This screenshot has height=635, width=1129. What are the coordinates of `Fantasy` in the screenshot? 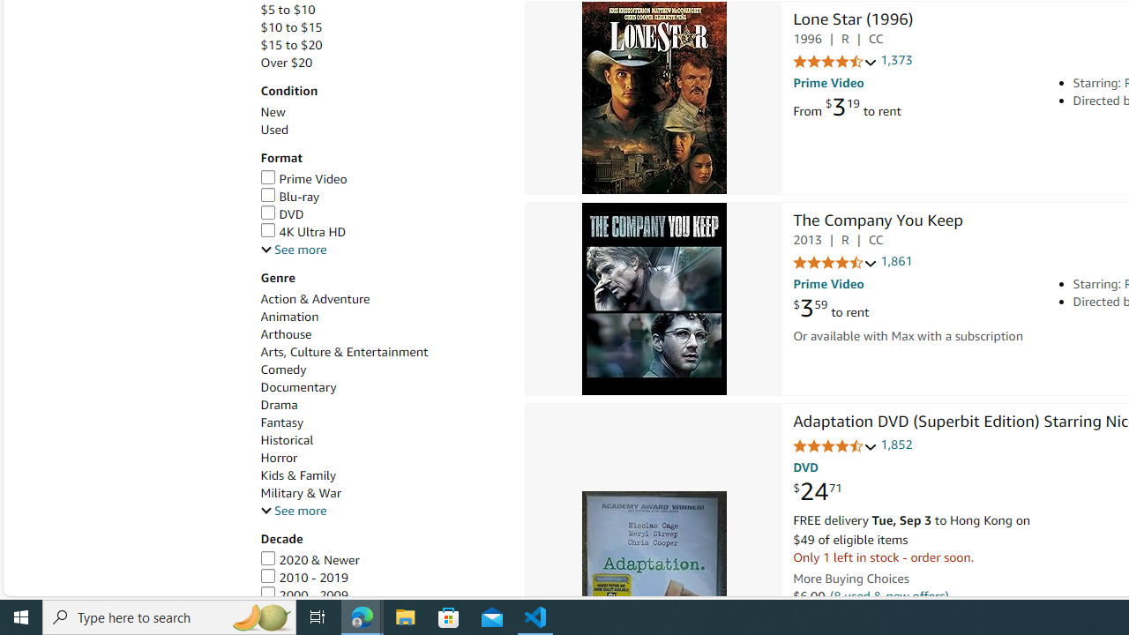 It's located at (383, 422).